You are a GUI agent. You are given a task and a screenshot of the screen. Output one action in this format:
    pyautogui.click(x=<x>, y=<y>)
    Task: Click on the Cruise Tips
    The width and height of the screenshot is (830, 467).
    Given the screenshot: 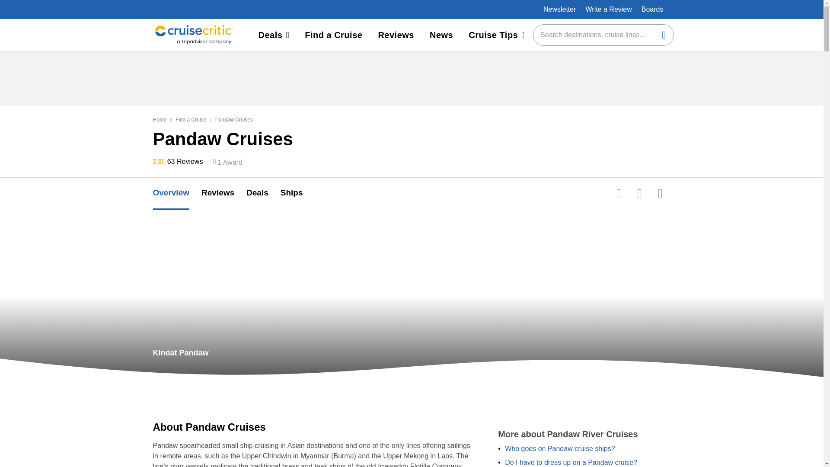 What is the action you would take?
    pyautogui.click(x=496, y=35)
    